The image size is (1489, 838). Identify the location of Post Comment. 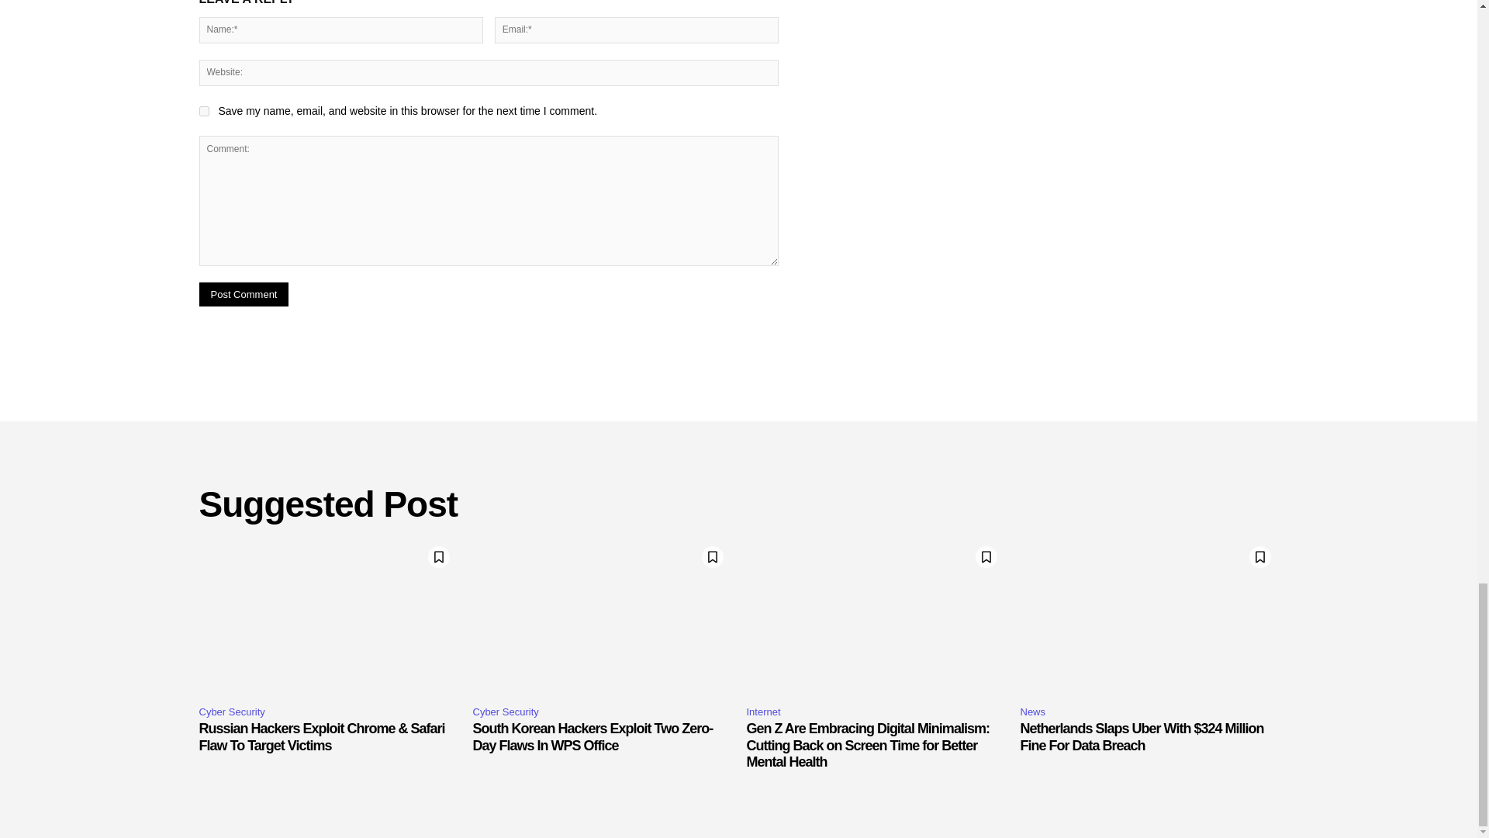
(244, 294).